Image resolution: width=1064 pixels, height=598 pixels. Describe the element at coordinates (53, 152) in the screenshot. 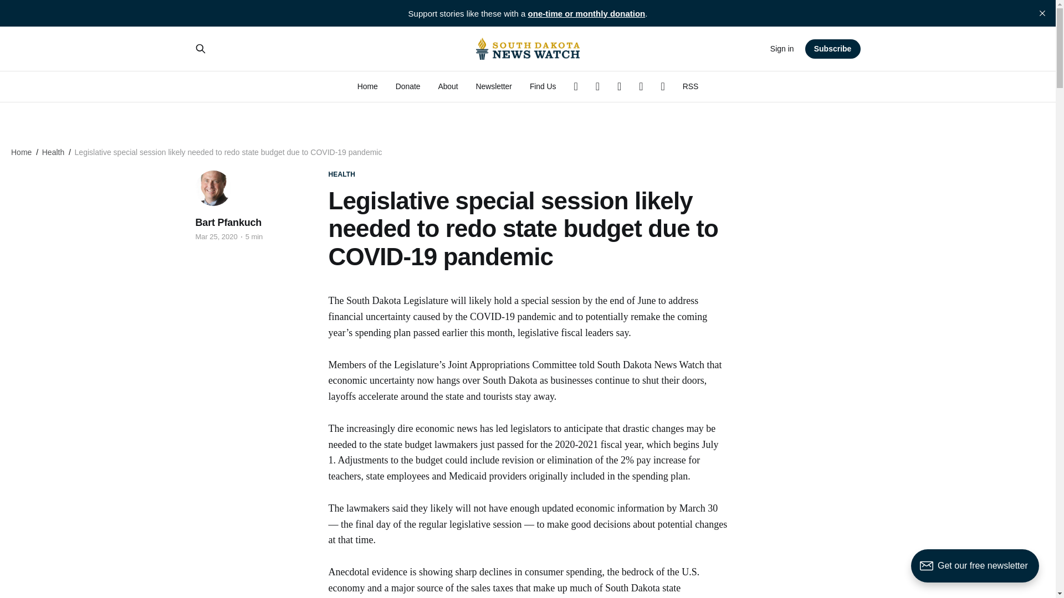

I see `Health` at that location.